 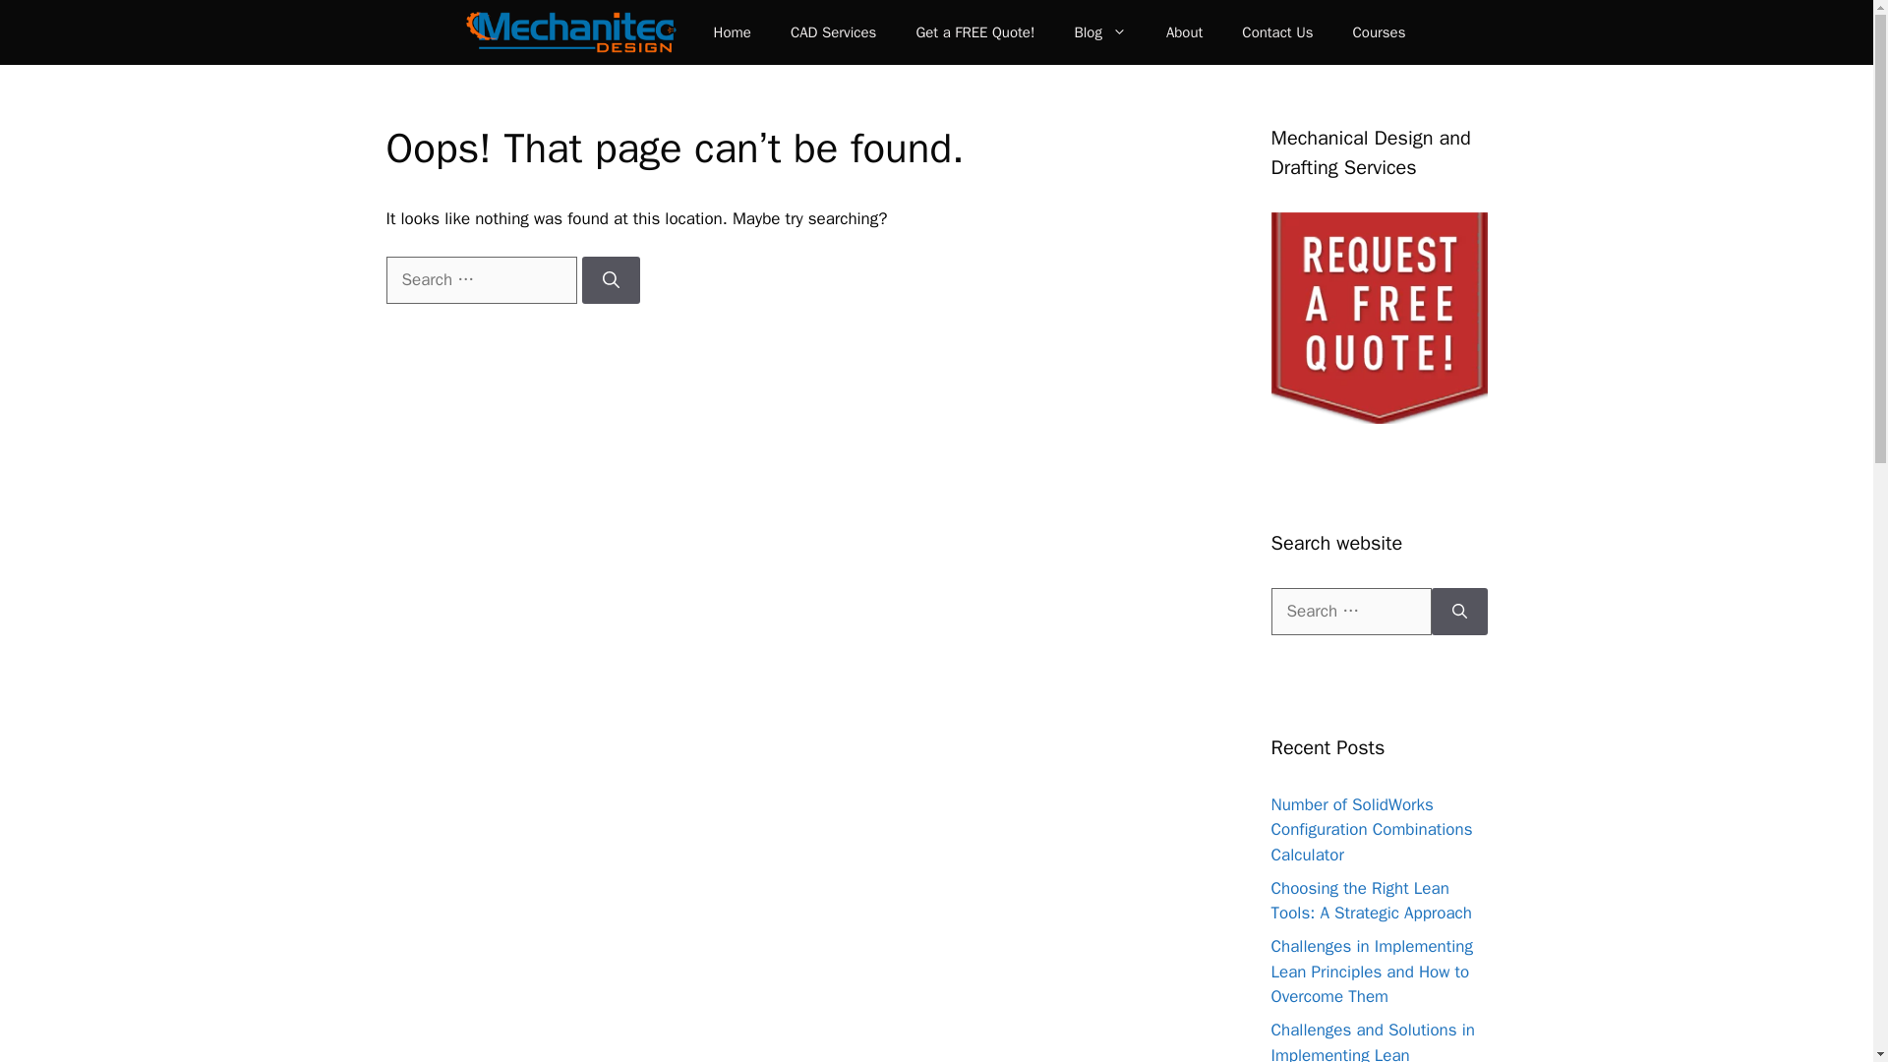 What do you see at coordinates (1184, 31) in the screenshot?
I see `About` at bounding box center [1184, 31].